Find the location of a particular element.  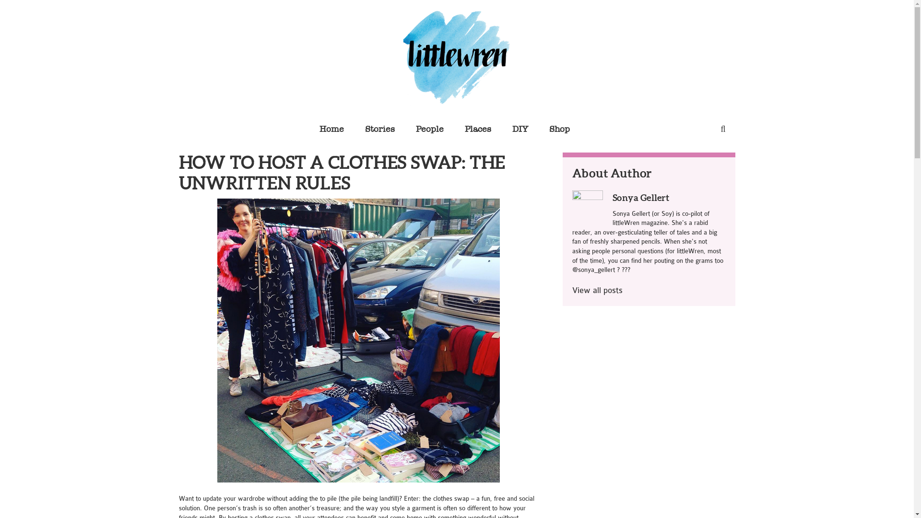

People is located at coordinates (430, 129).